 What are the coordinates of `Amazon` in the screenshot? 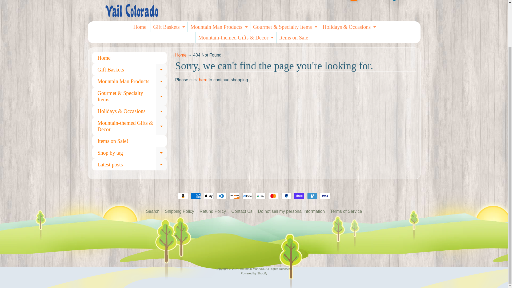 It's located at (183, 196).